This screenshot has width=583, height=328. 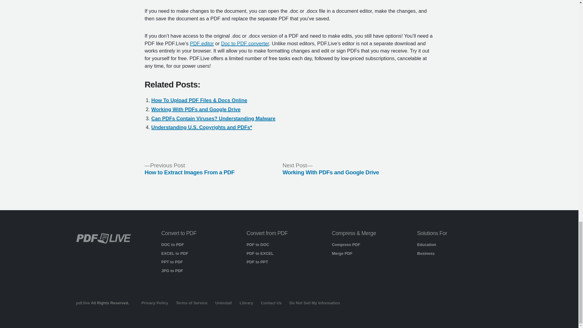 I want to click on Can PDFs Contain Viruses? Understanding Malware, so click(x=213, y=118).